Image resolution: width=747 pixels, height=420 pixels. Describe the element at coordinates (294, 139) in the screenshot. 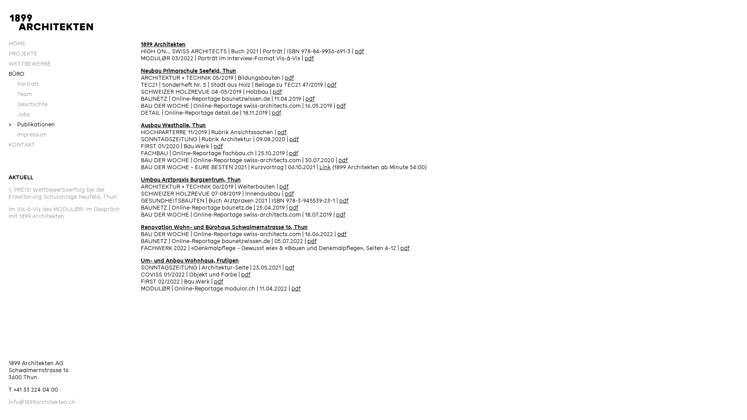

I see `pdf` at that location.